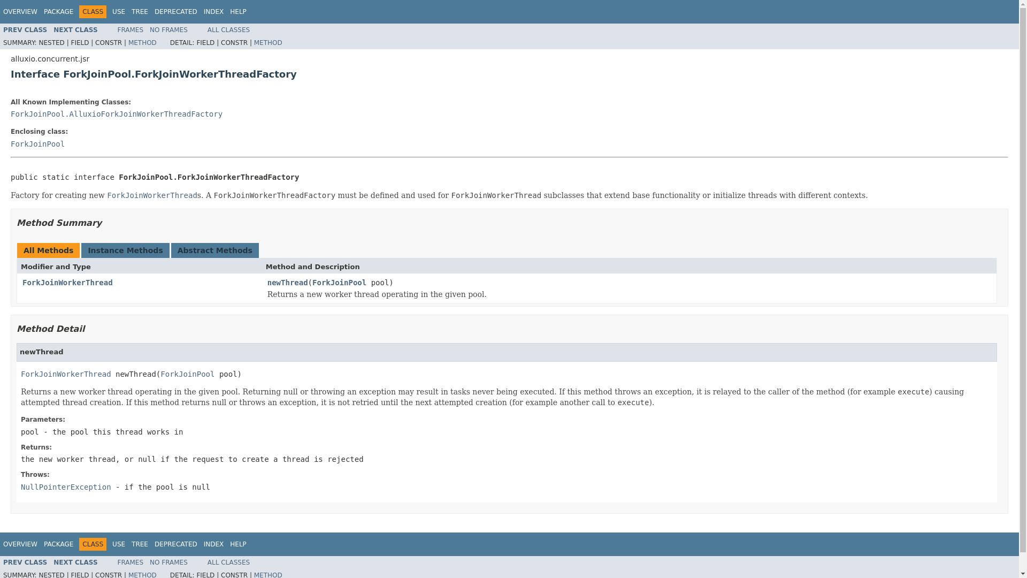  I want to click on OVERVIEW, so click(20, 544).